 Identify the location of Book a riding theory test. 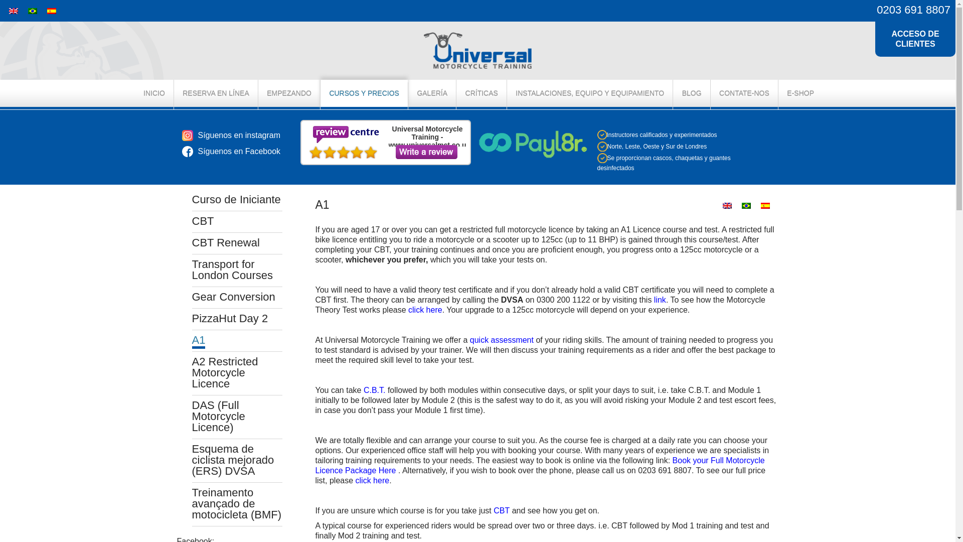
(660, 299).